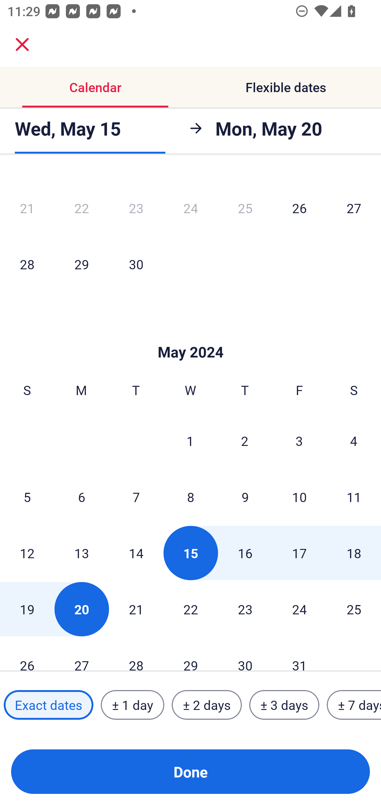 The height and width of the screenshot is (805, 381). Describe the element at coordinates (22, 44) in the screenshot. I see `close.` at that location.